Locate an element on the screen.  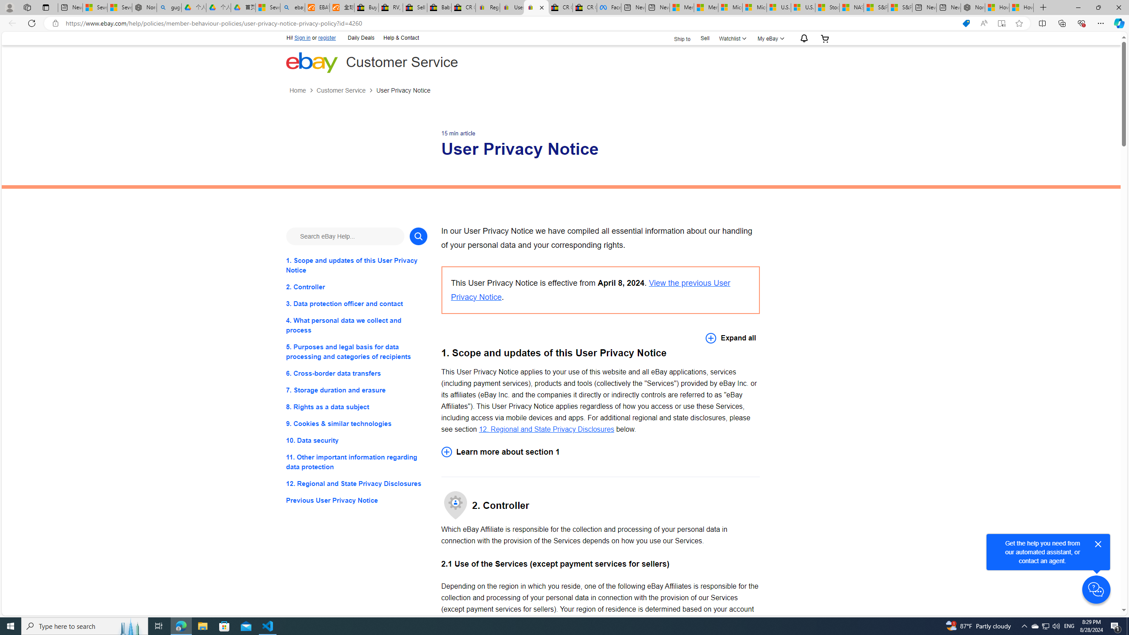
User Privacy Notice | eBay is located at coordinates (536, 7).